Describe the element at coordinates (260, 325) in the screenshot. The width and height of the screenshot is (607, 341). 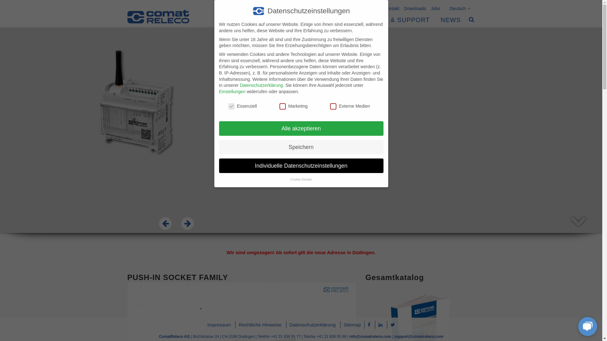
I see `Rechtliche Hinweise` at that location.